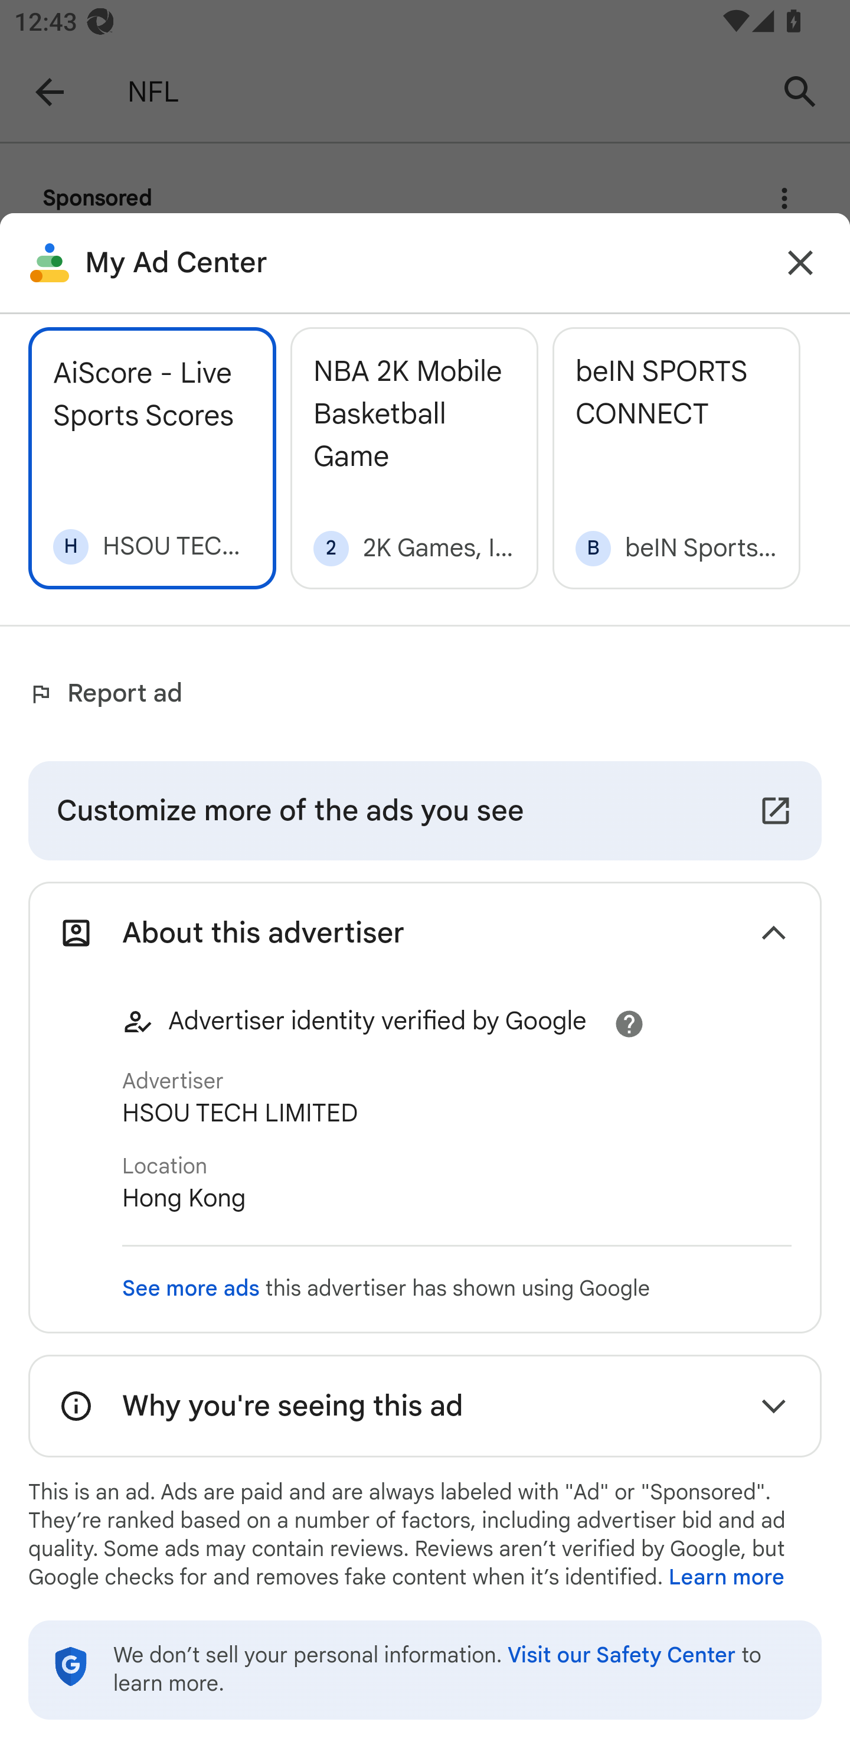 This screenshot has height=1748, width=850. I want to click on Why you're seeing this ad, so click(425, 1405).